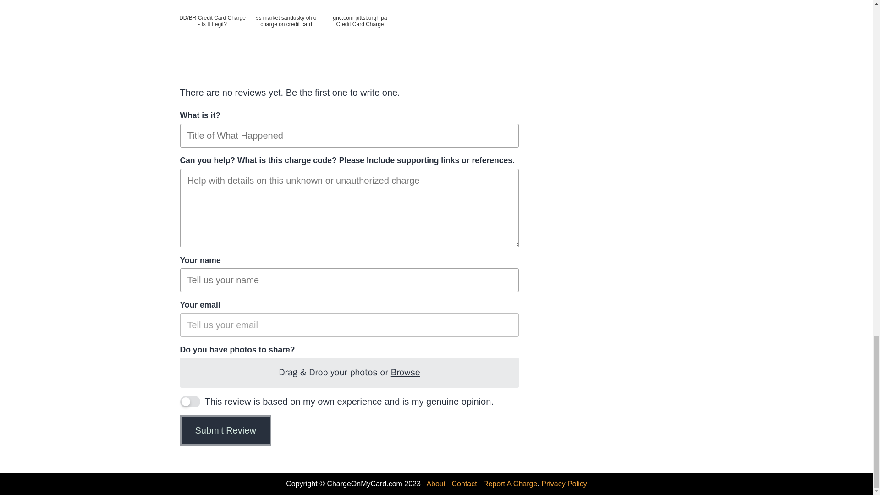 The width and height of the screenshot is (880, 495). Describe the element at coordinates (225, 430) in the screenshot. I see `Submit Review` at that location.